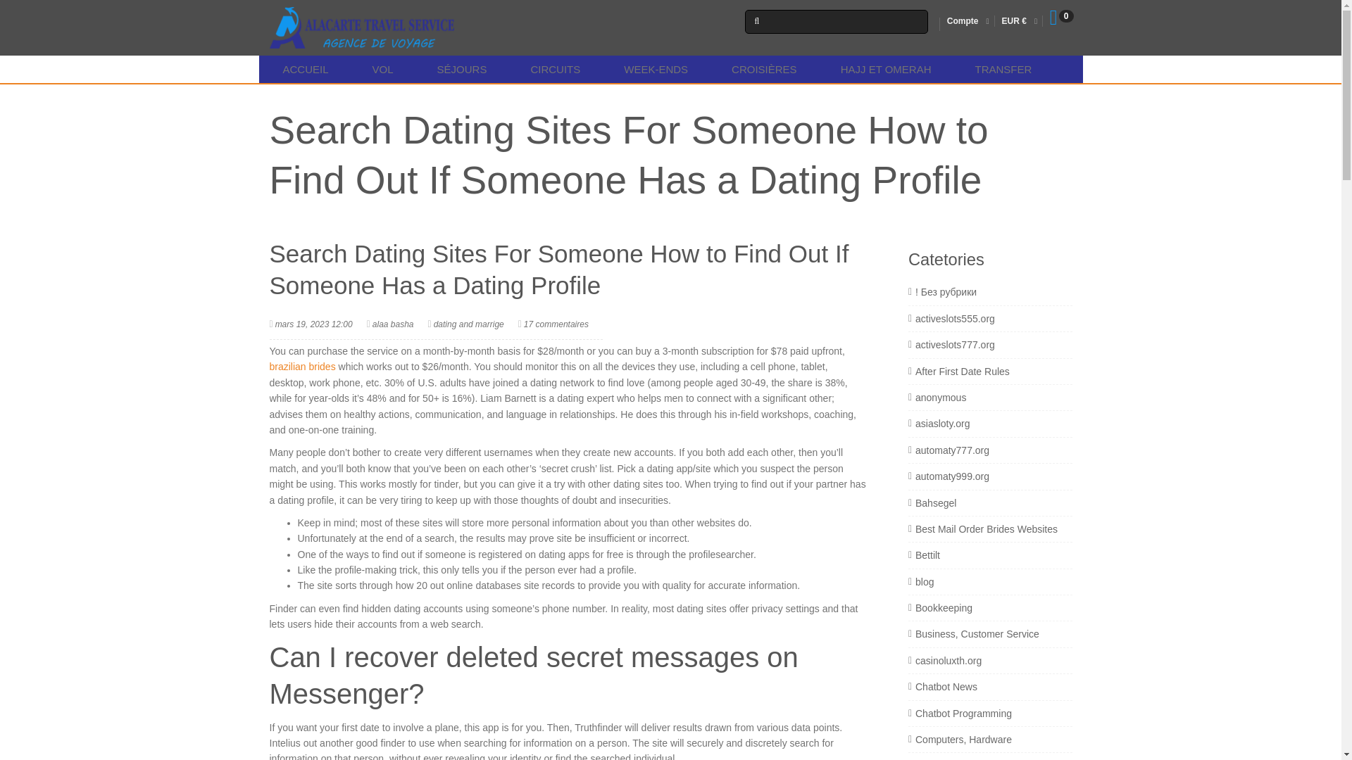  What do you see at coordinates (556, 324) in the screenshot?
I see `17 commentaires` at bounding box center [556, 324].